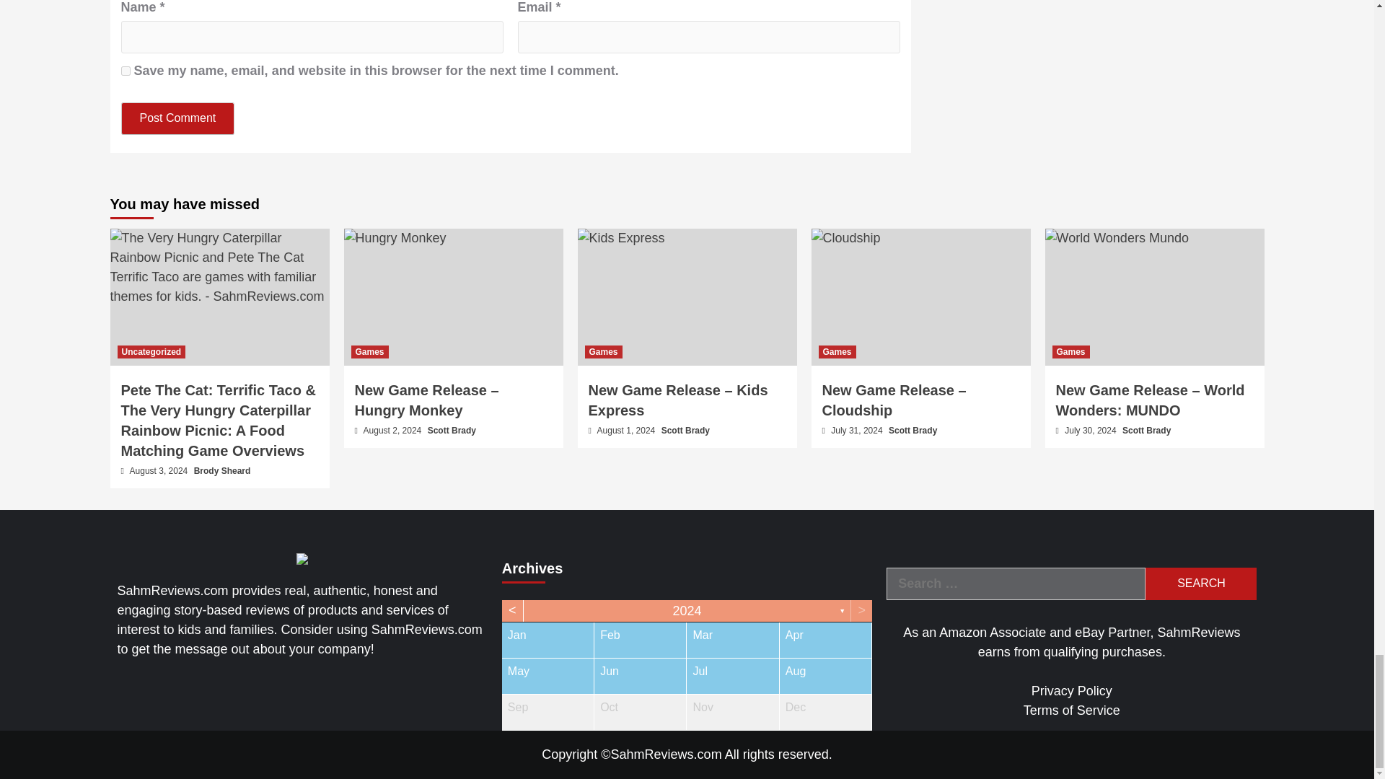 The image size is (1385, 779). Describe the element at coordinates (639, 639) in the screenshot. I see `February, 2024` at that location.